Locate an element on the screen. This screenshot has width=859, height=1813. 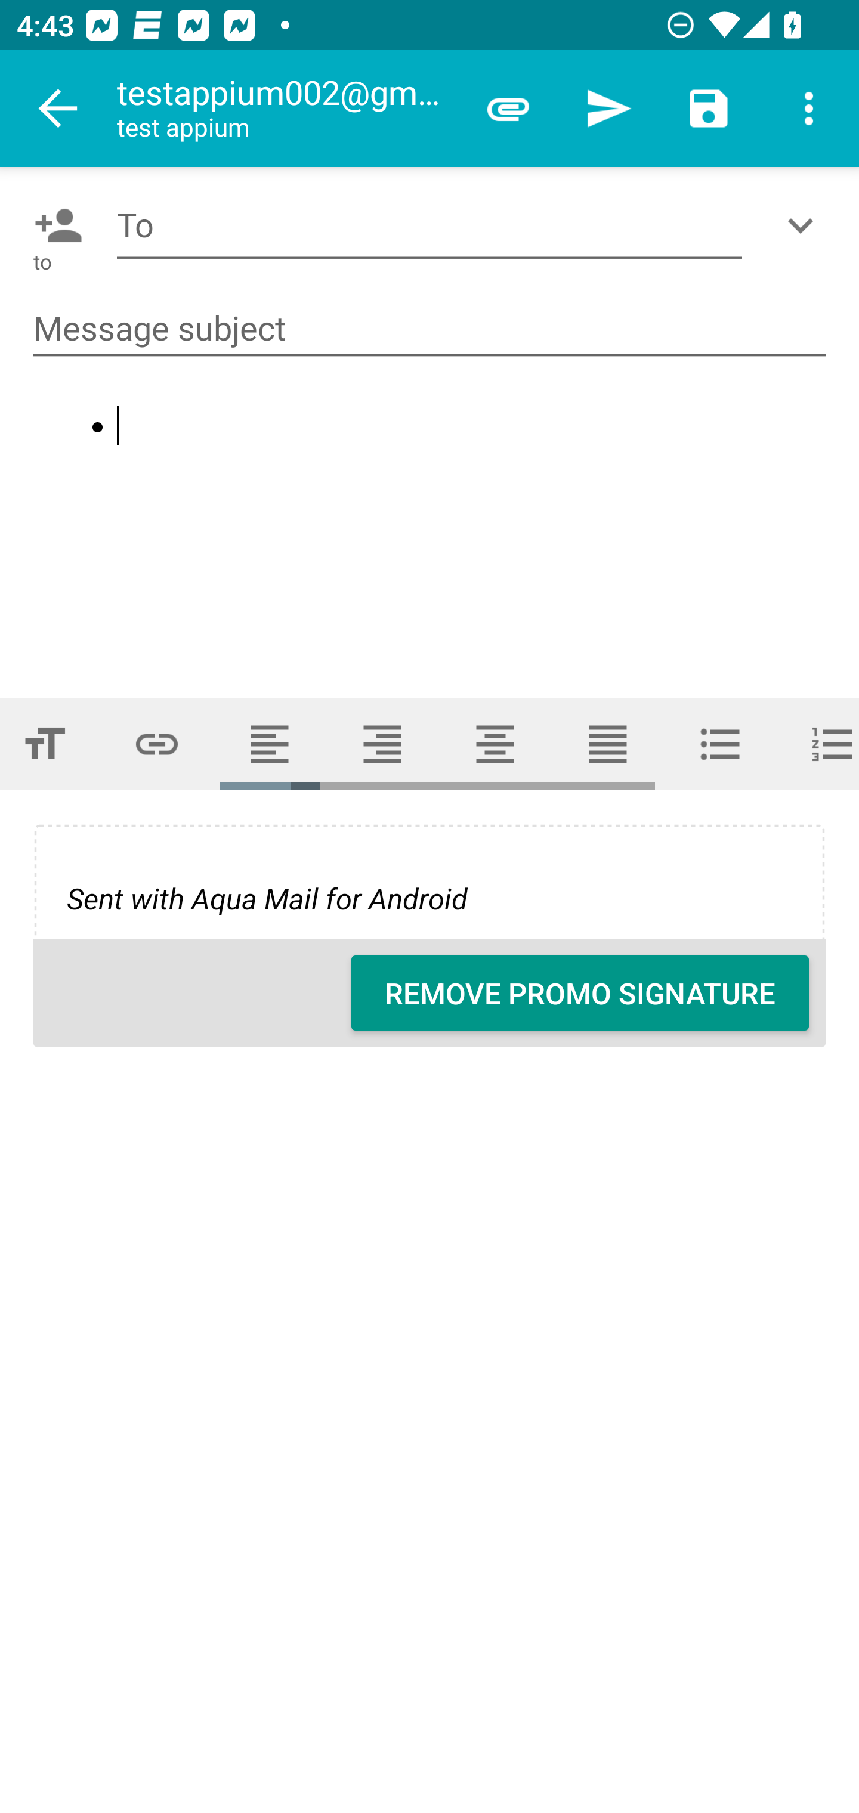
• 
 is located at coordinates (431, 531).